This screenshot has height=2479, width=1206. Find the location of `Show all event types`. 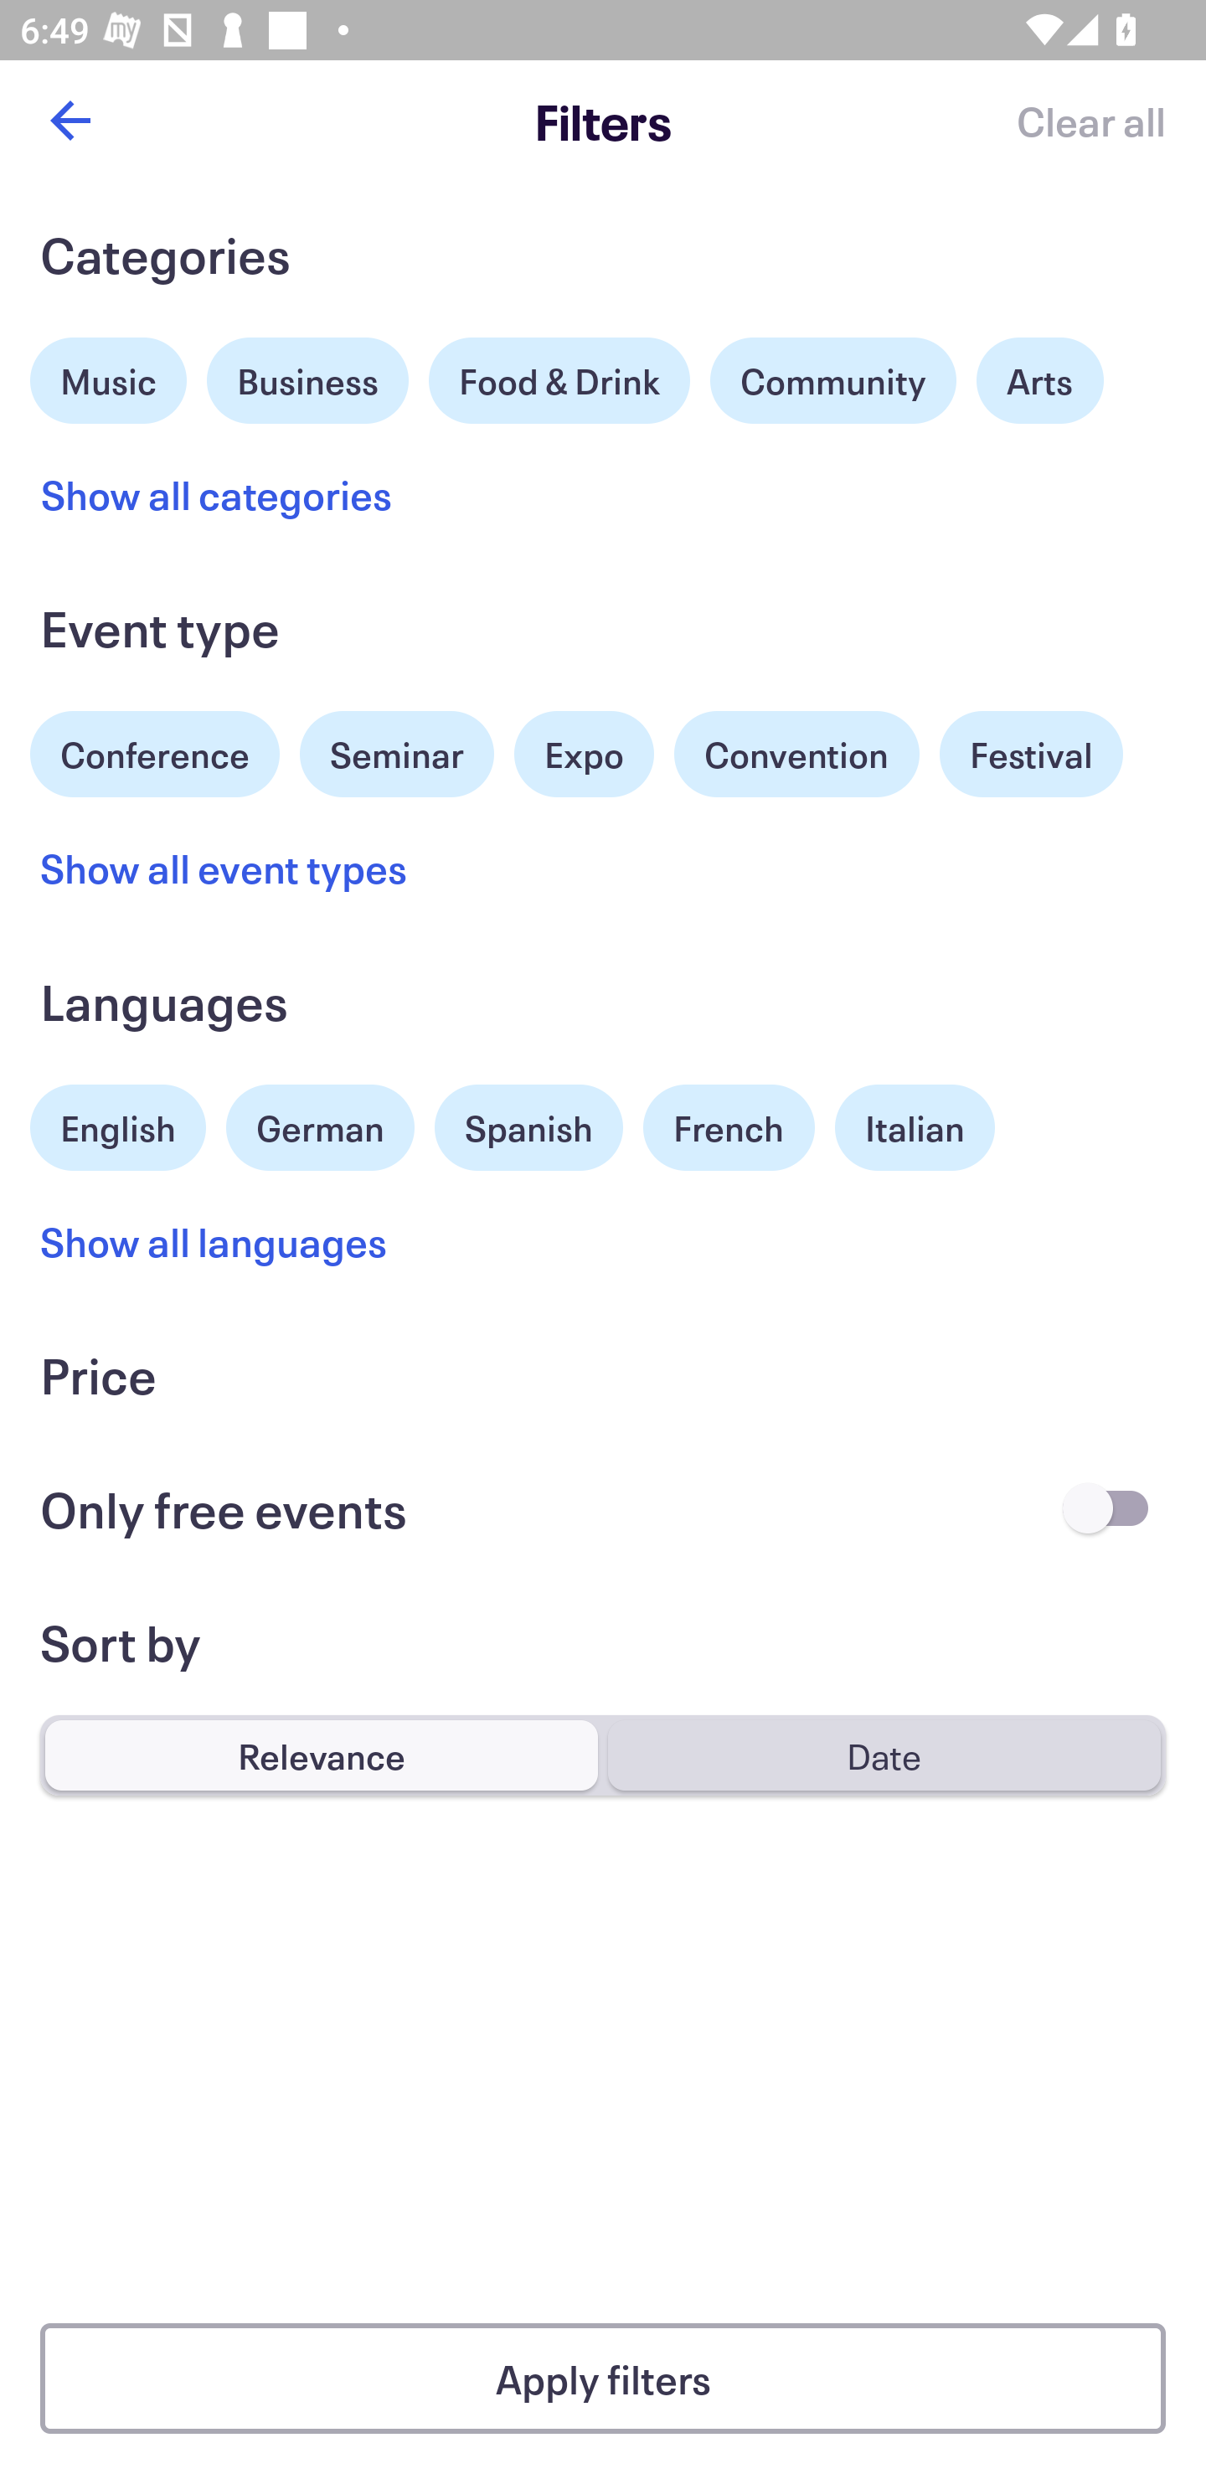

Show all event types is located at coordinates (224, 868).